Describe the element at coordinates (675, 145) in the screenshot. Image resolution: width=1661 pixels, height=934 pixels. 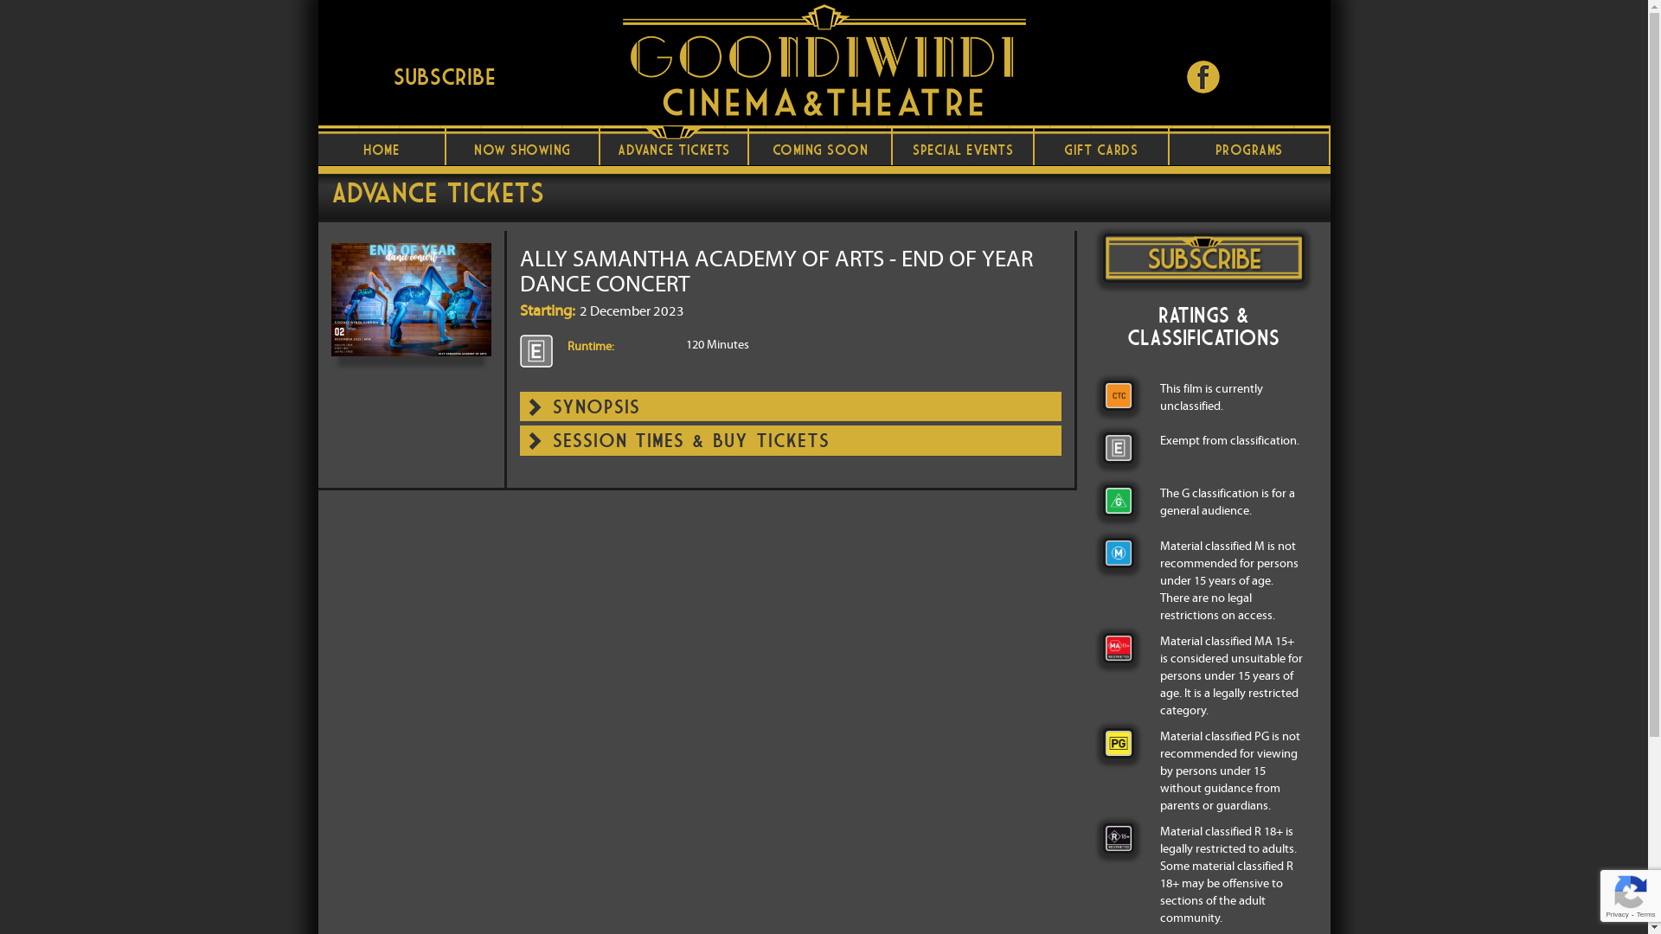
I see `ADVANCE TICKETS` at that location.